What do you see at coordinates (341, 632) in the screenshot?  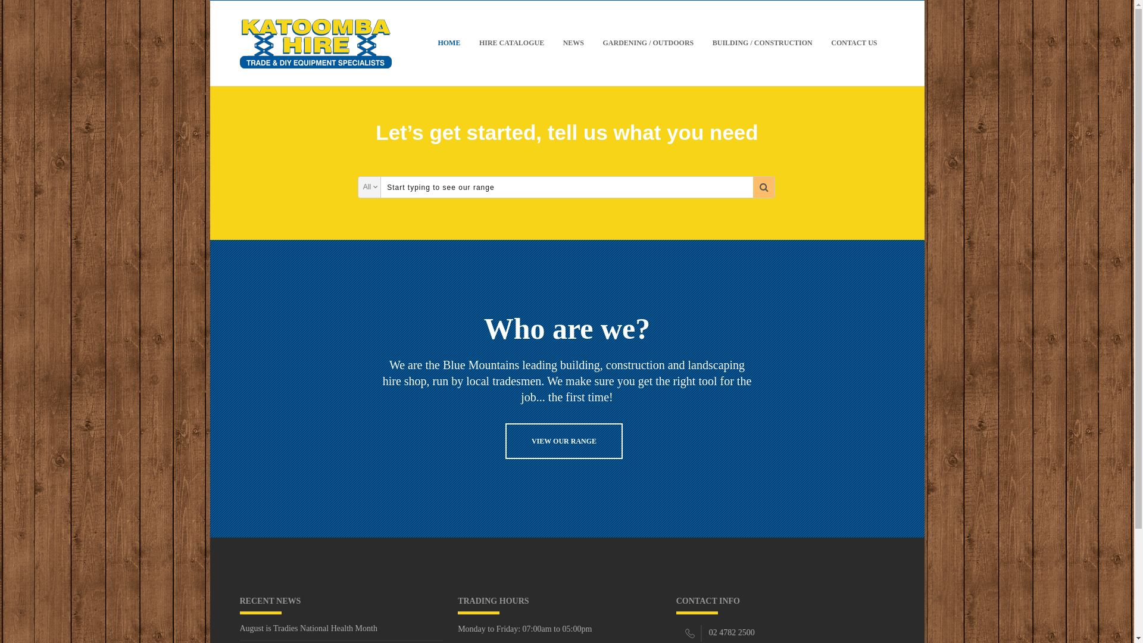 I see `August is Tradies National Health Month` at bounding box center [341, 632].